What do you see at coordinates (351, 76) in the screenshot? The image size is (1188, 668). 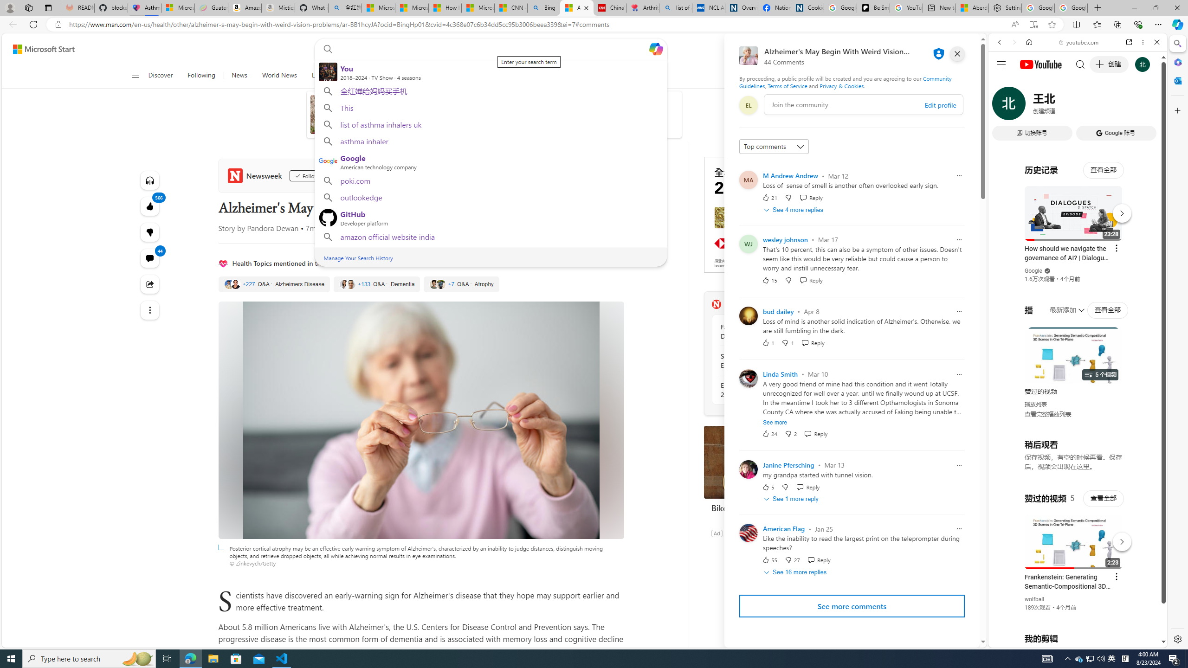 I see `Science` at bounding box center [351, 76].